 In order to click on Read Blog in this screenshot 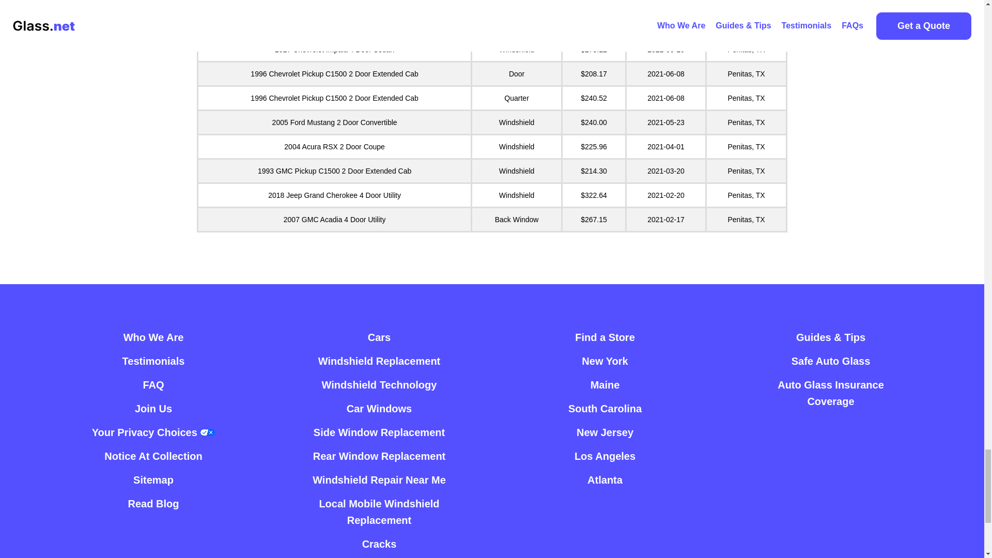, I will do `click(153, 503)`.